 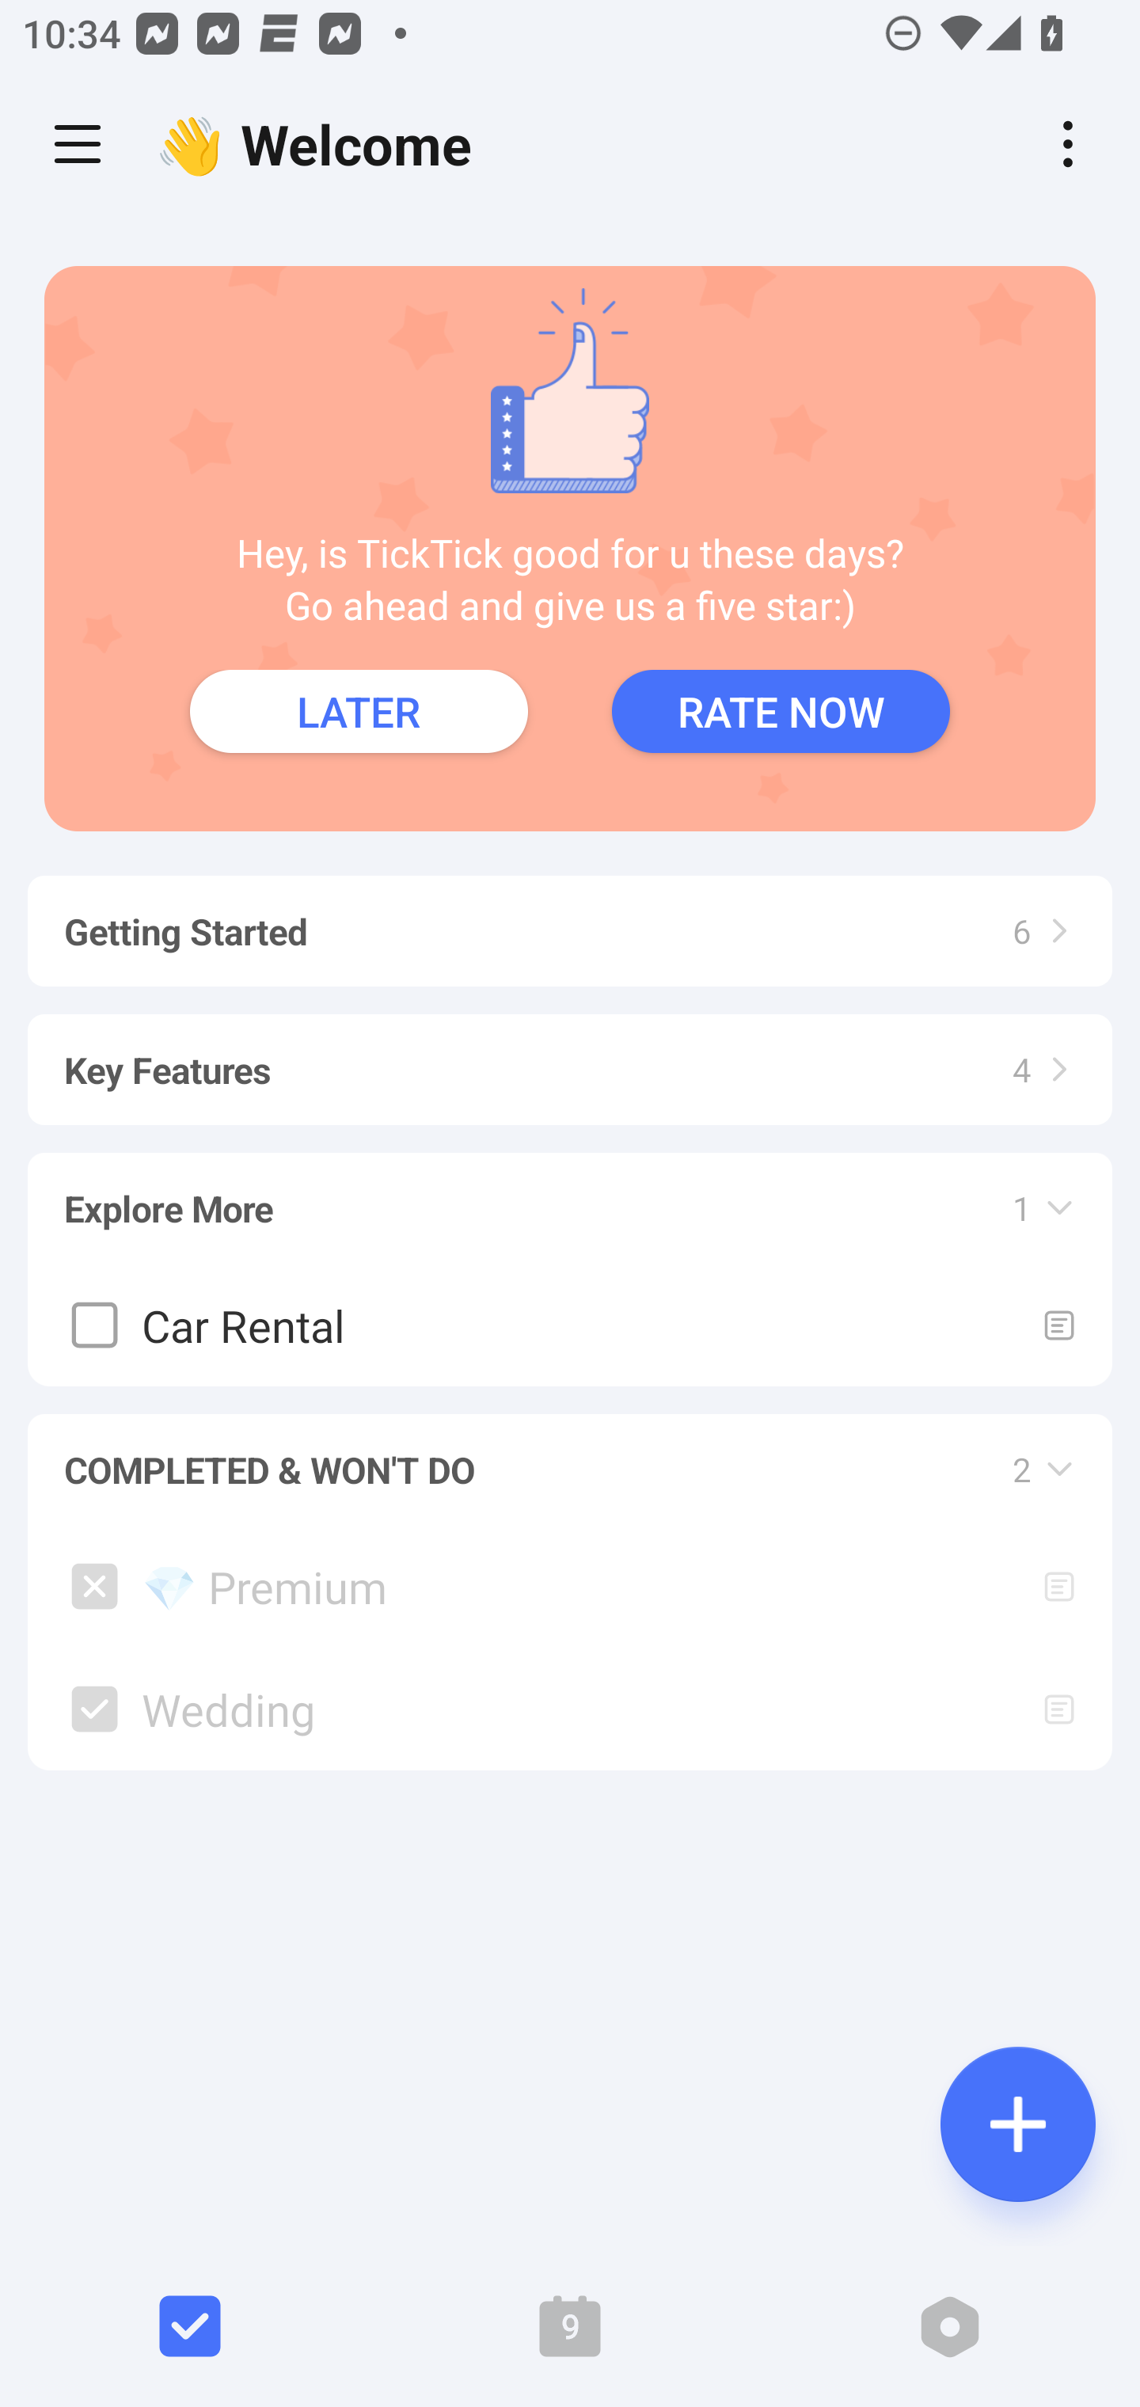 I want to click on COMPLETED & WON'T DO 2, so click(x=570, y=1456).